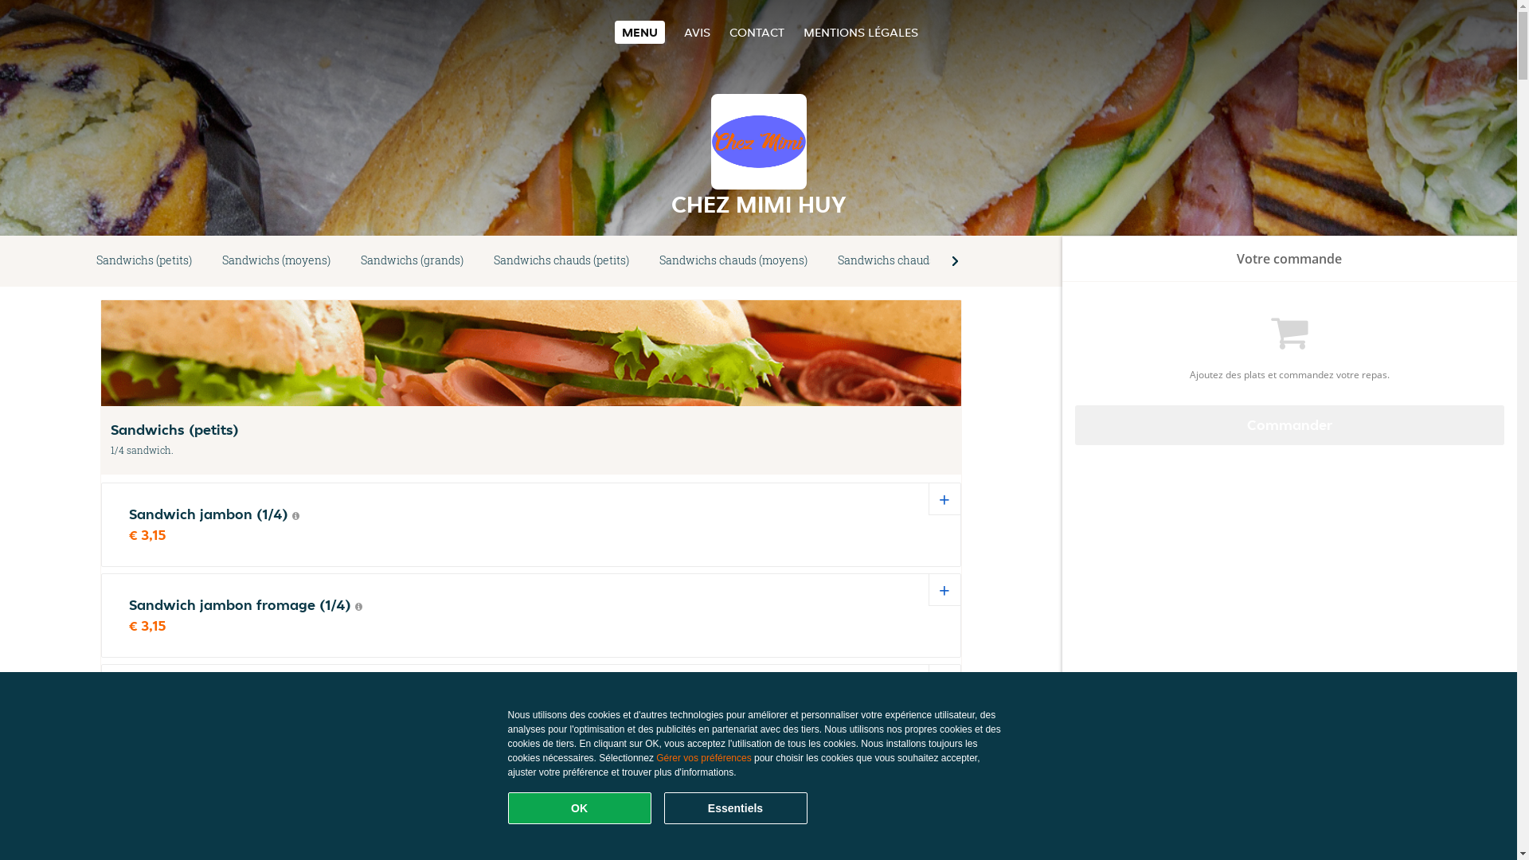  What do you see at coordinates (640, 32) in the screenshot?
I see `MENU` at bounding box center [640, 32].